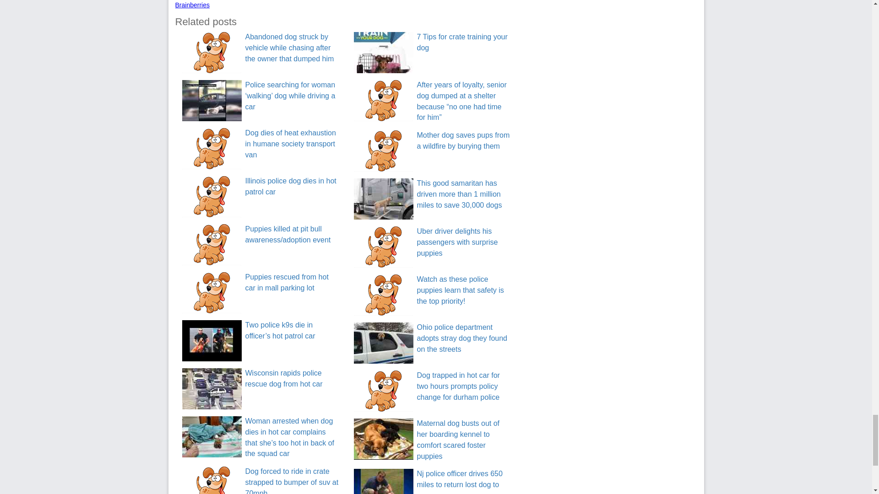 The image size is (879, 494). What do you see at coordinates (284, 378) in the screenshot?
I see `Wisconsin rapids police rescue dog from hot car` at bounding box center [284, 378].